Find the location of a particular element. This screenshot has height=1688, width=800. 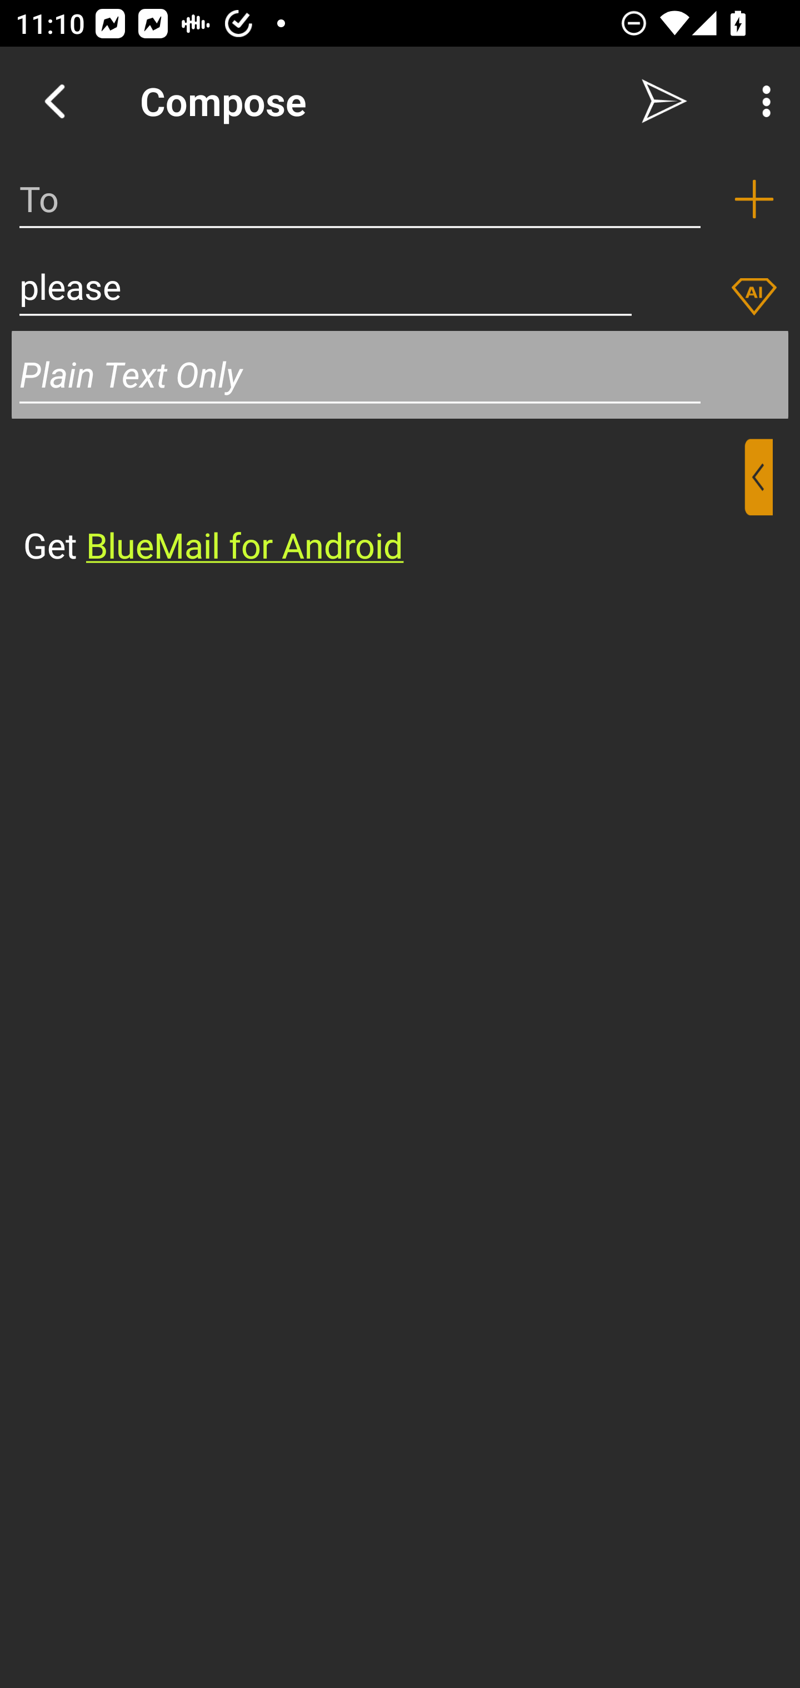

Plain Text Only is located at coordinates (400, 374).